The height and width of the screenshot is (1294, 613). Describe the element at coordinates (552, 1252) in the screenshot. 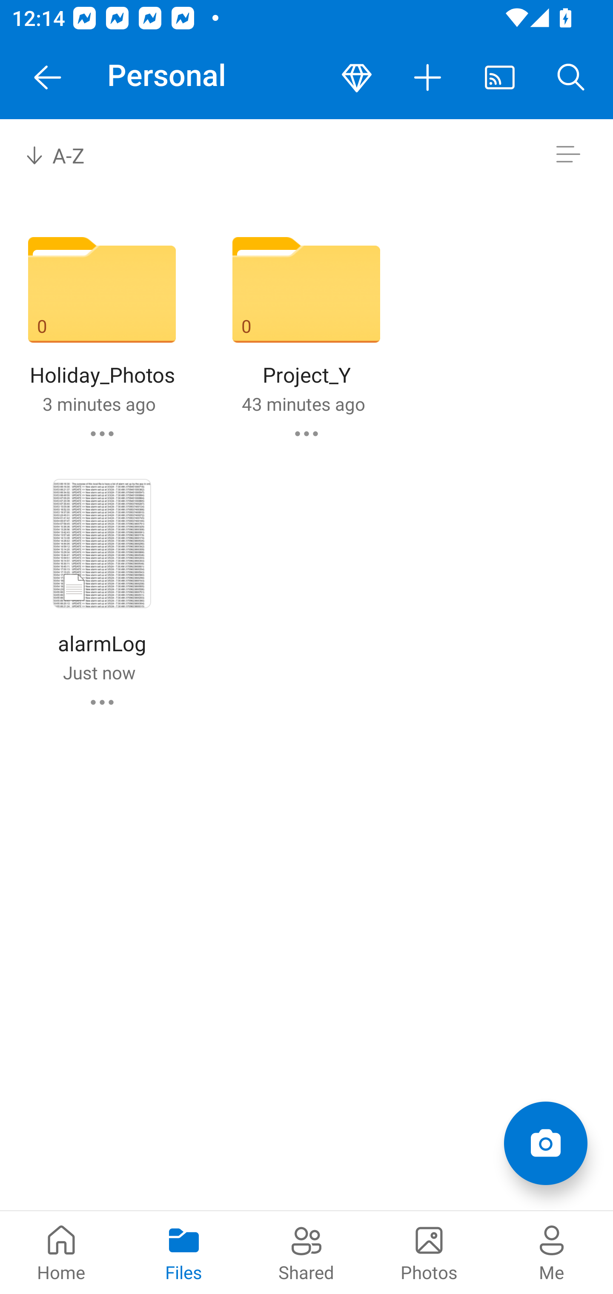

I see `Me pivot Me` at that location.